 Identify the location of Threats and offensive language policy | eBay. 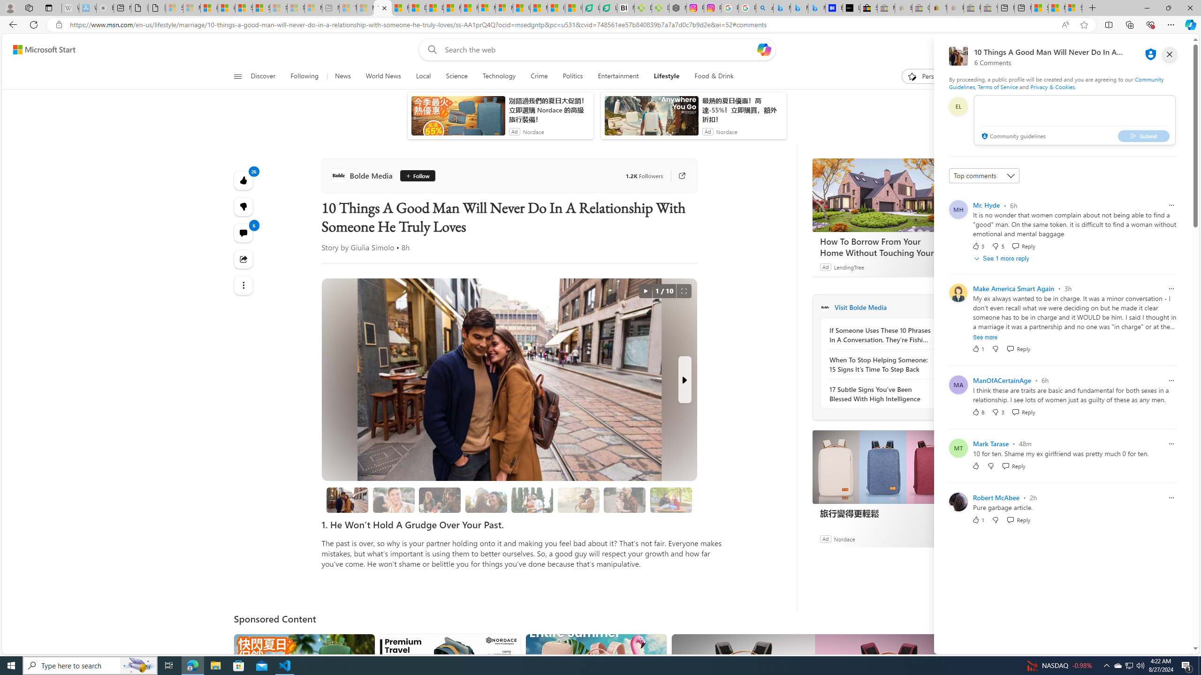
(938, 8).